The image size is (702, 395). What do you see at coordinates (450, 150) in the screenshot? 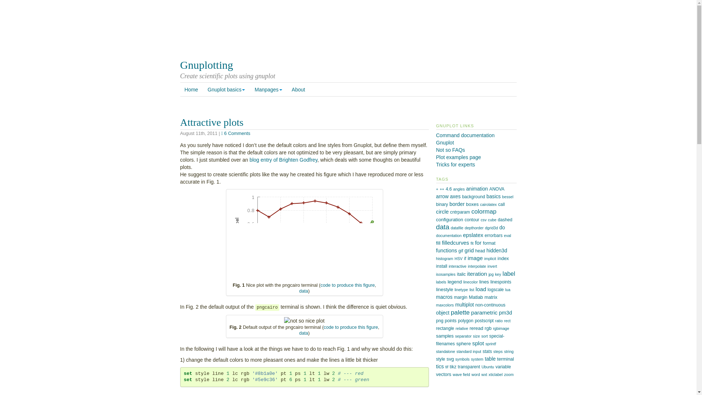
I see `Very nice Gnuplot related site` at bounding box center [450, 150].